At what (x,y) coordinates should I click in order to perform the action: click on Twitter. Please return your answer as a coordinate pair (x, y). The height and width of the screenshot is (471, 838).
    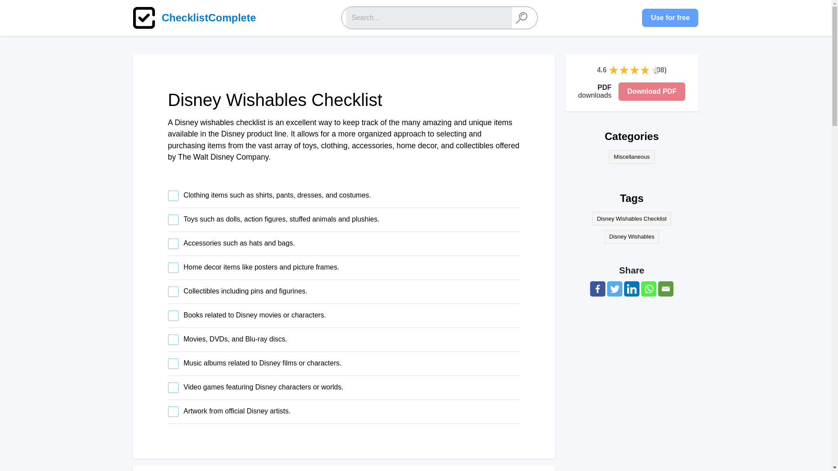
    Looking at the image, I should click on (615, 289).